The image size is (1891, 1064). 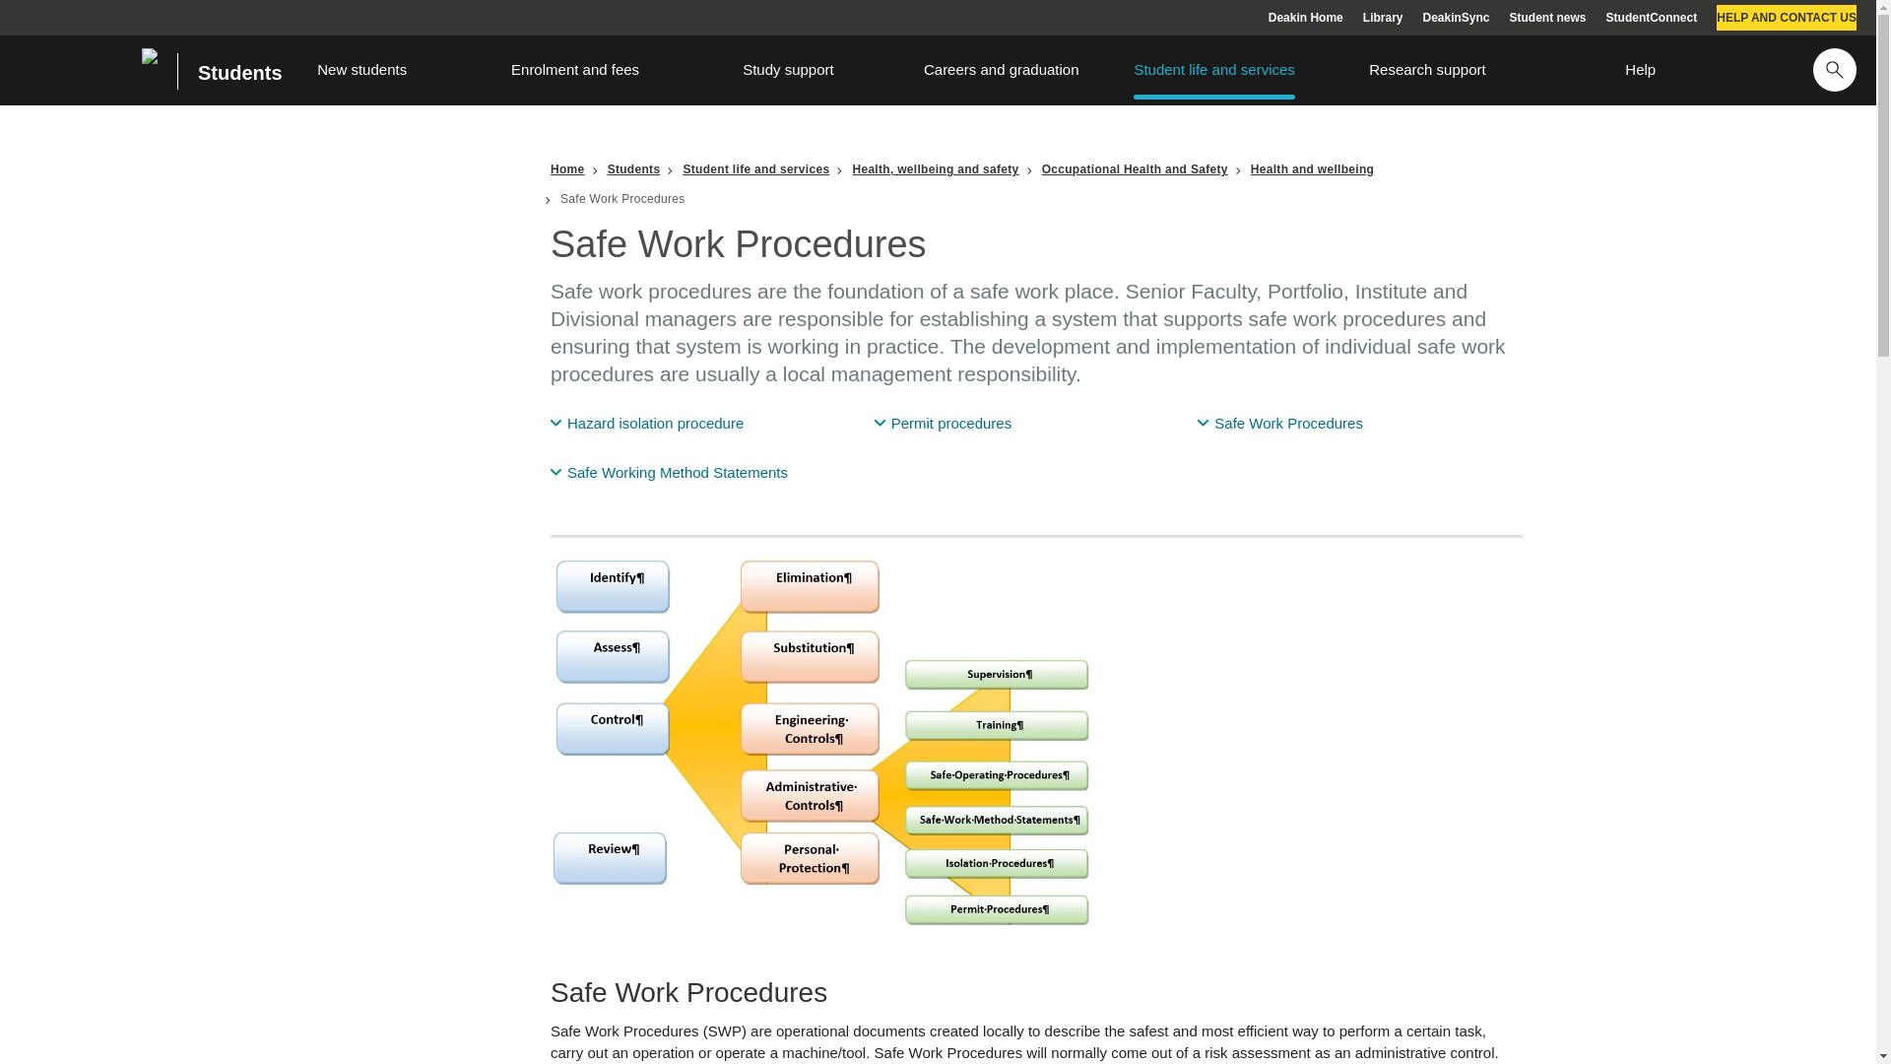 I want to click on Visit Deakin University Australia, so click(x=1306, y=18).